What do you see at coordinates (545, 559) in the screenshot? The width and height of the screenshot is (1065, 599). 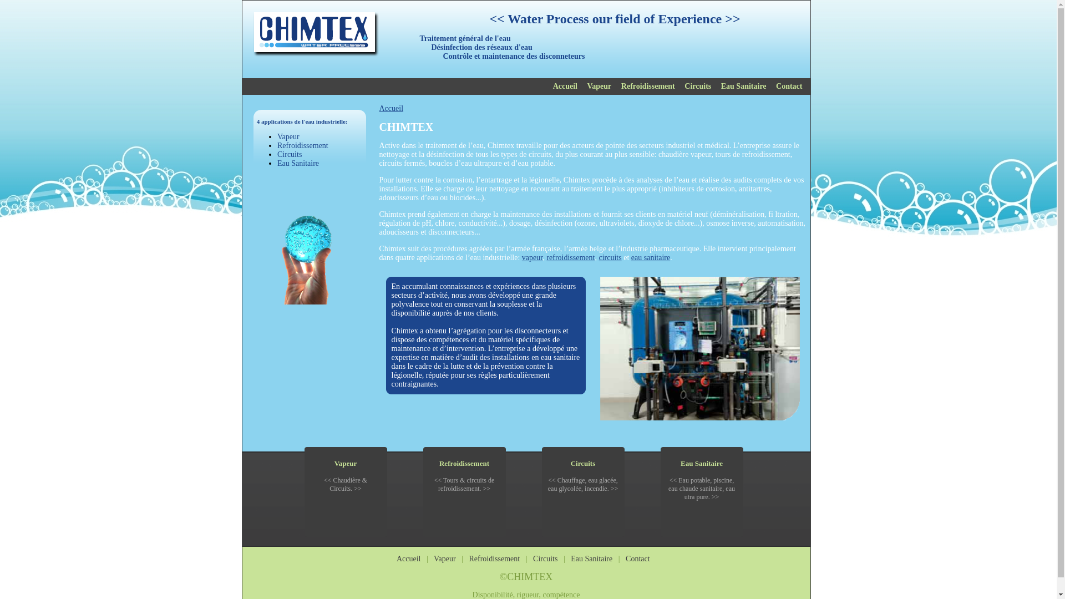 I see `Circuits` at bounding box center [545, 559].